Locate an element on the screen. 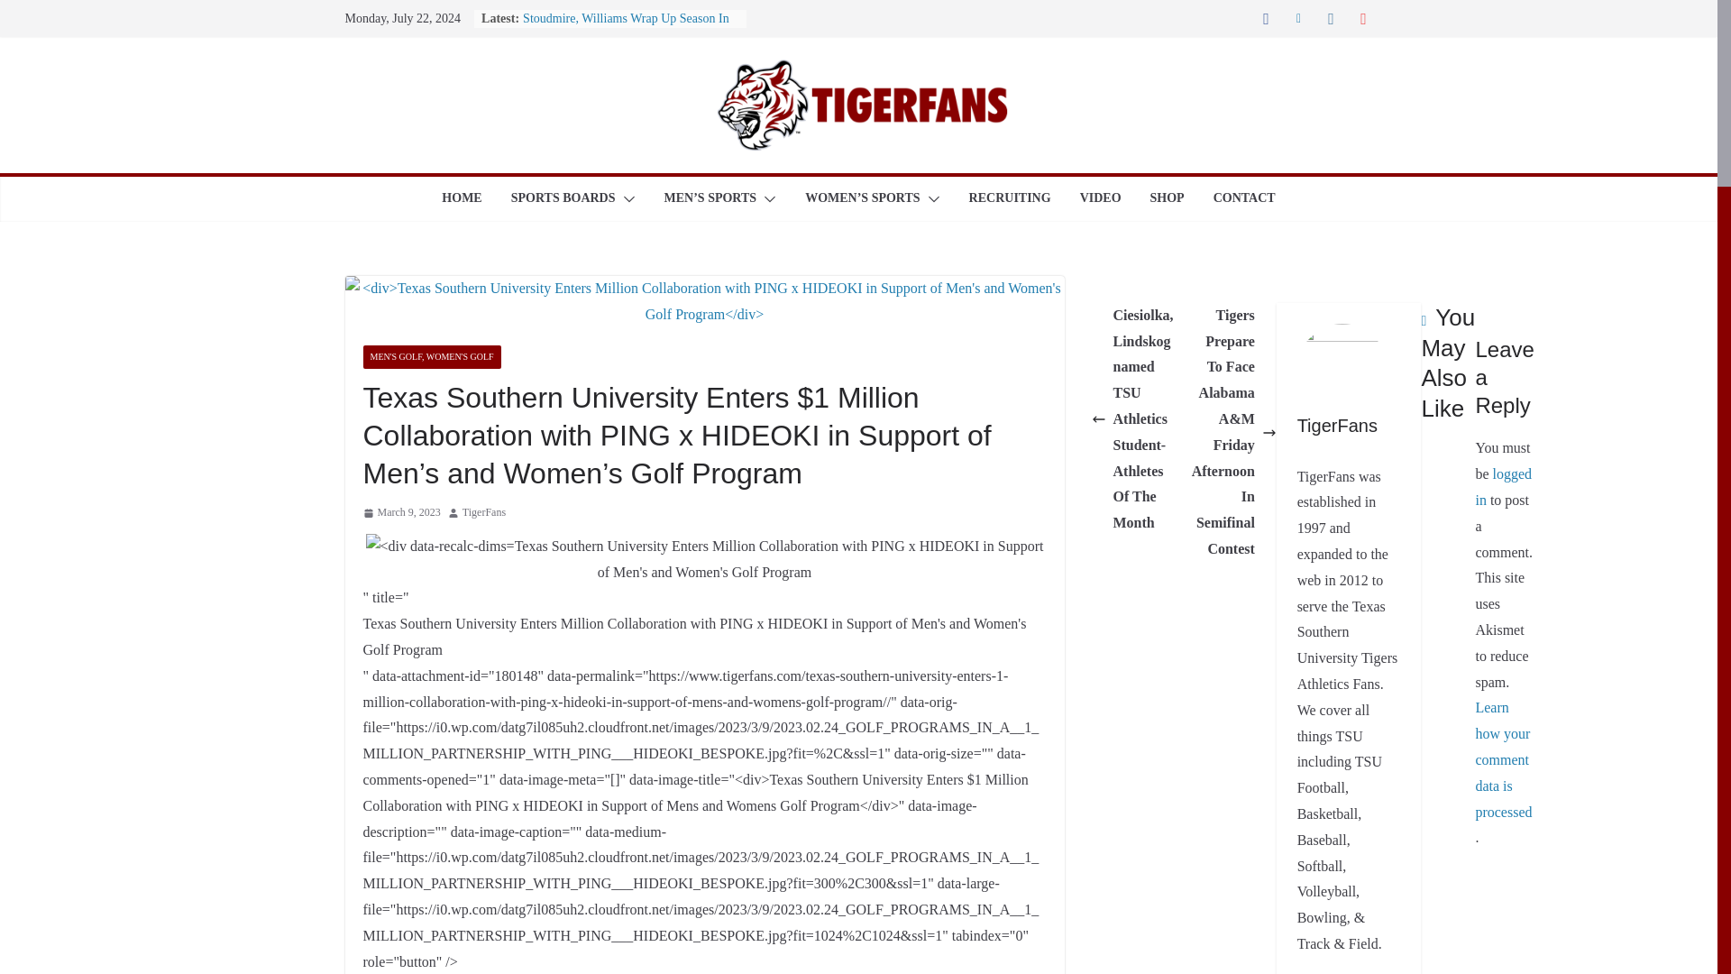  TigerFans is located at coordinates (483, 512).